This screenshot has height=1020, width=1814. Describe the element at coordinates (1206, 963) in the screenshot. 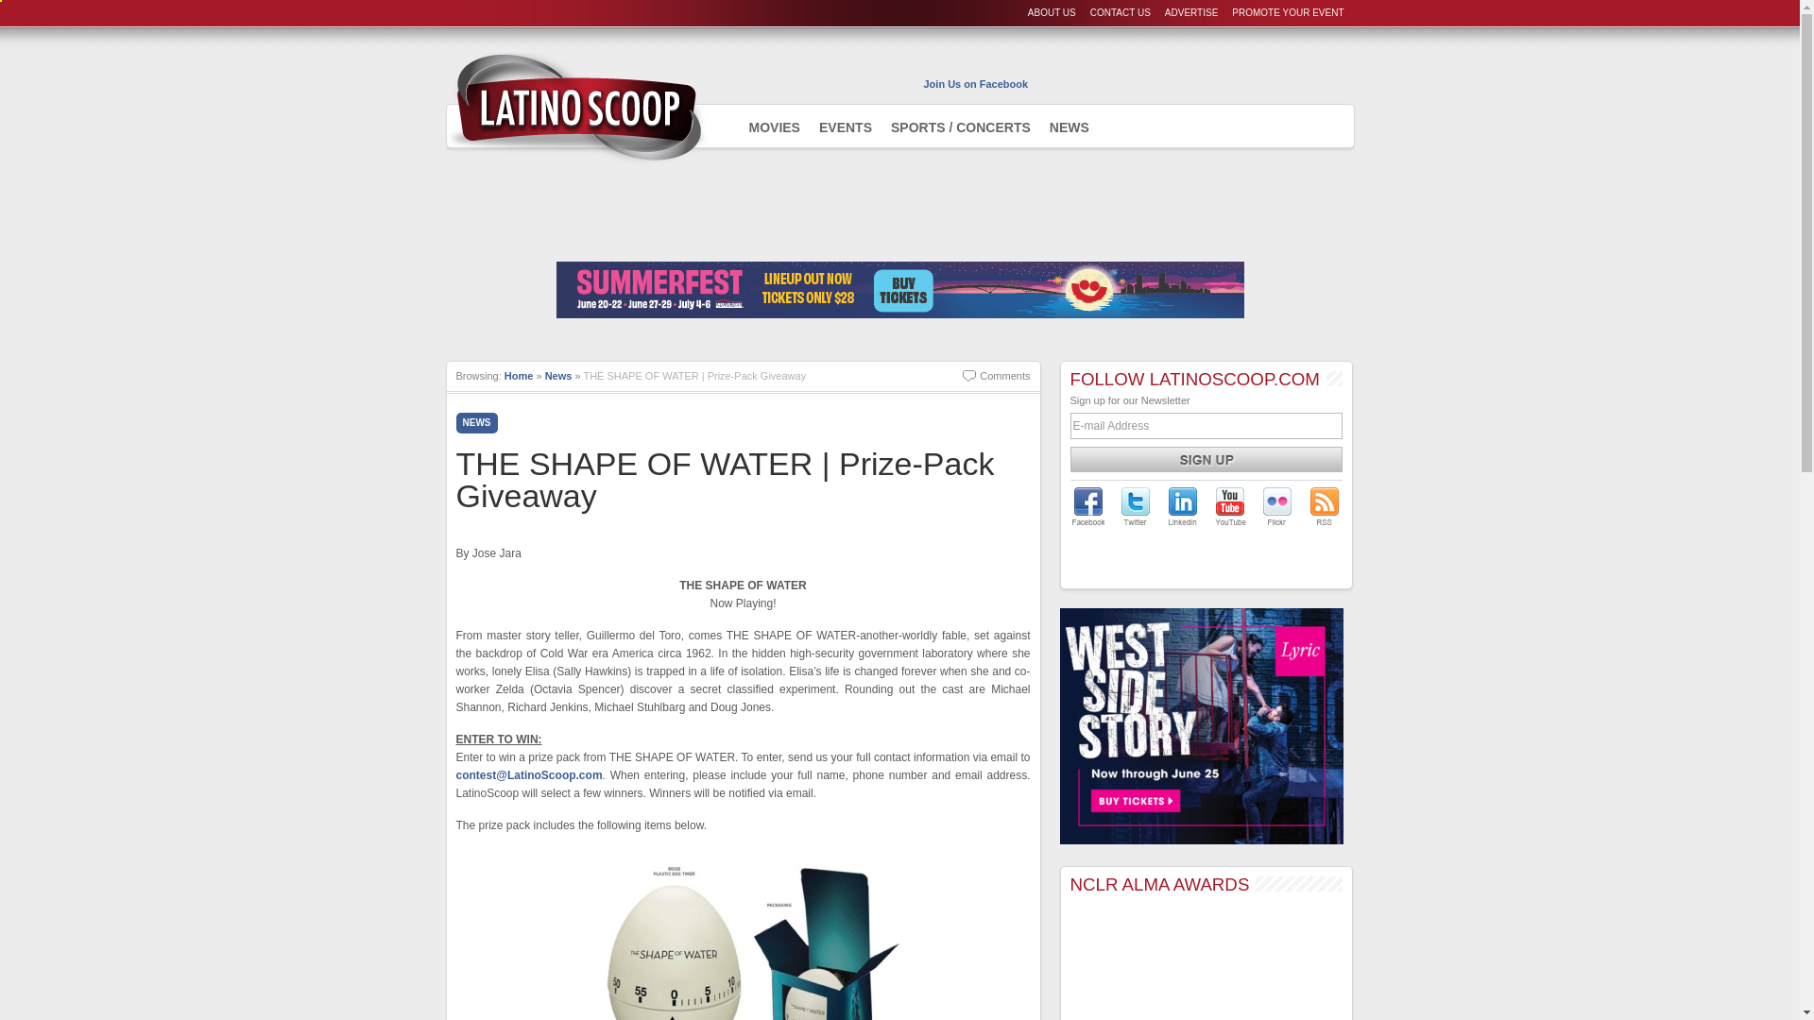

I see `YouTube video player` at that location.